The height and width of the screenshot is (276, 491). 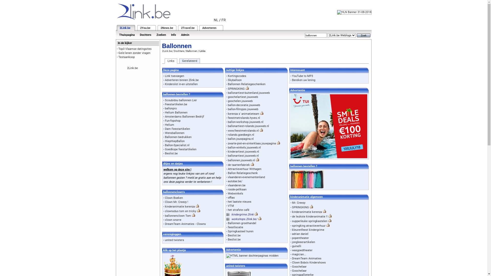 What do you see at coordinates (132, 68) in the screenshot?
I see `2Link.be` at bounding box center [132, 68].